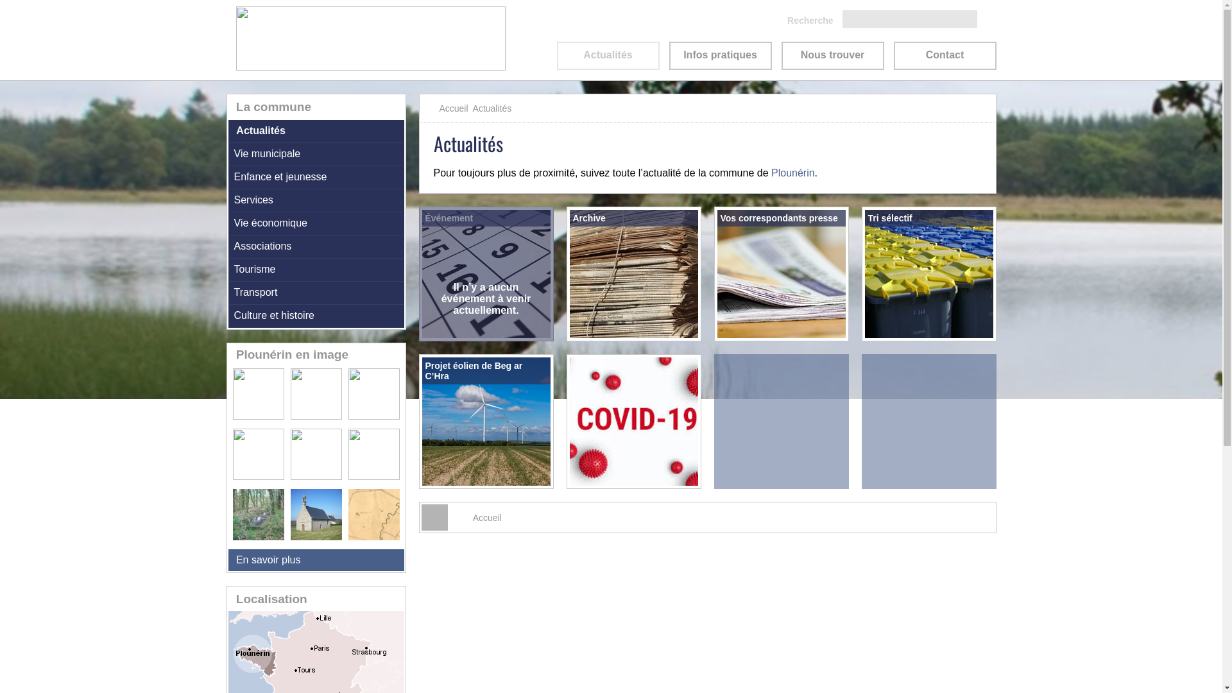  I want to click on Contact, so click(945, 56).